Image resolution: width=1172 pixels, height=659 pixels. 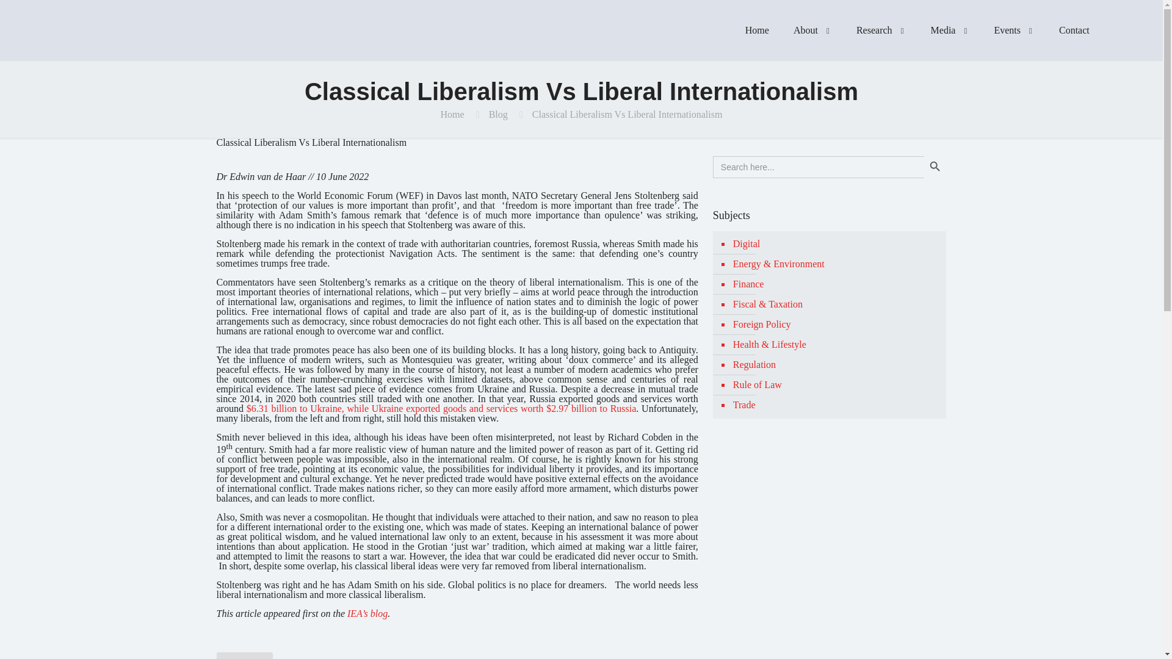 I want to click on Home, so click(x=757, y=31).